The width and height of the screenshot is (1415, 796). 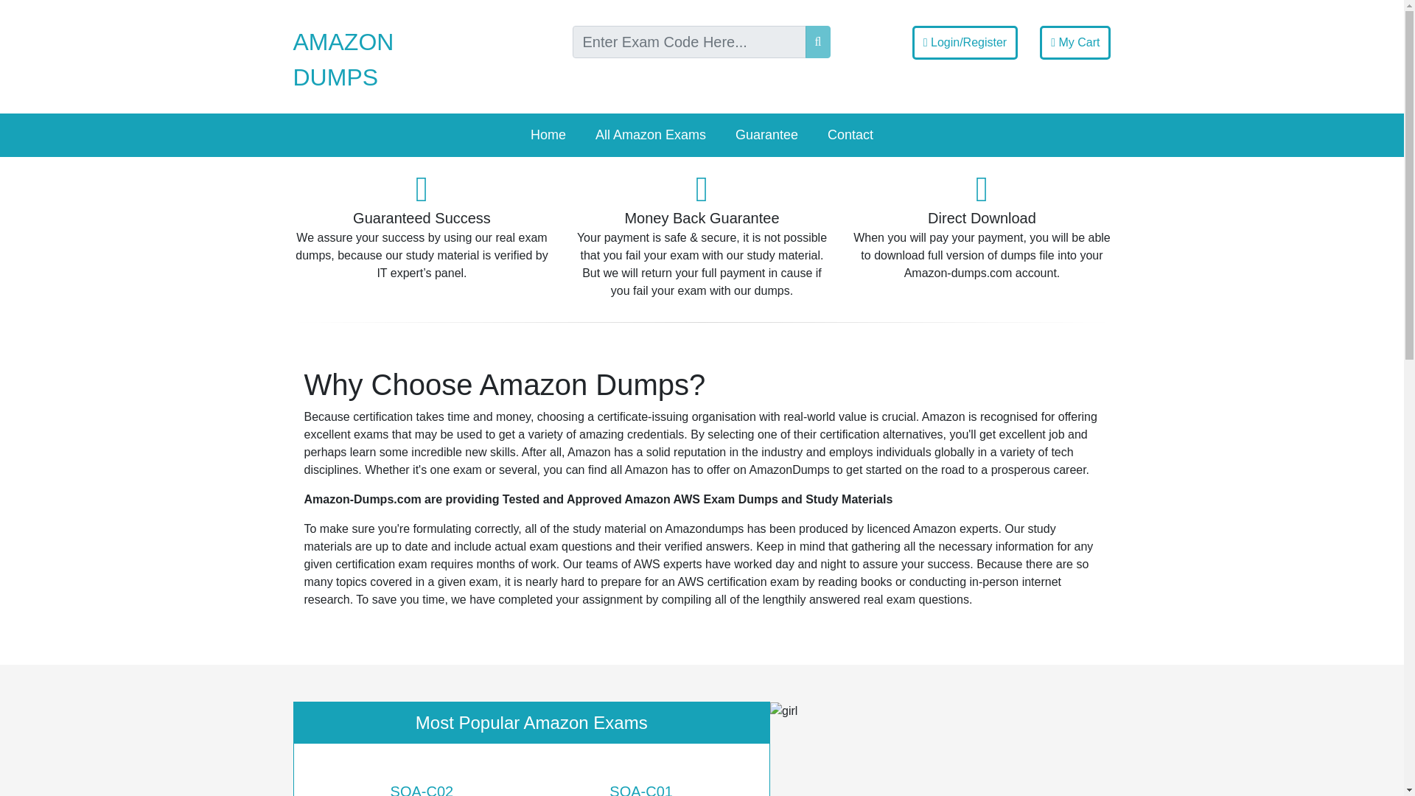 I want to click on AMAZON DUMPS, so click(x=343, y=59).